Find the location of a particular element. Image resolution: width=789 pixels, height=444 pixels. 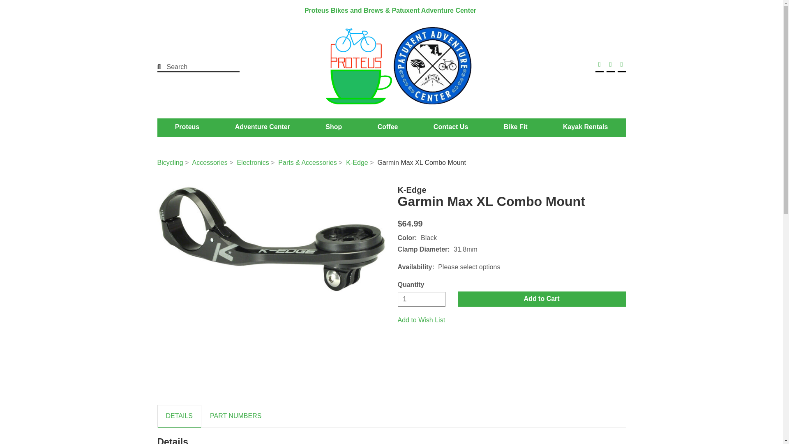

1 is located at coordinates (422, 299).